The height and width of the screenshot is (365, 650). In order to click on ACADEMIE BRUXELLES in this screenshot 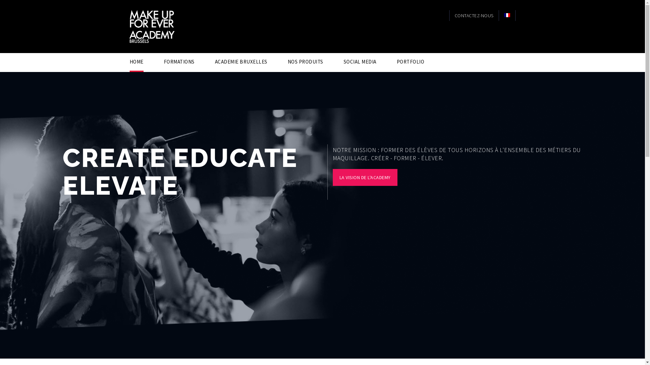, I will do `click(241, 62)`.